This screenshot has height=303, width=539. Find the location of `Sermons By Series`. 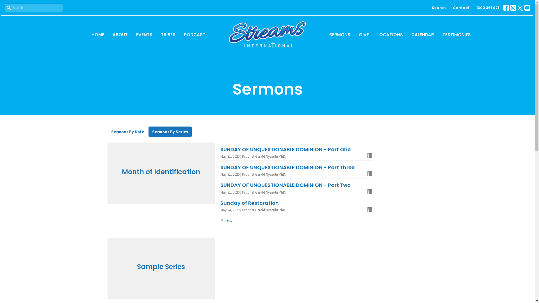

Sermons By Series is located at coordinates (170, 132).